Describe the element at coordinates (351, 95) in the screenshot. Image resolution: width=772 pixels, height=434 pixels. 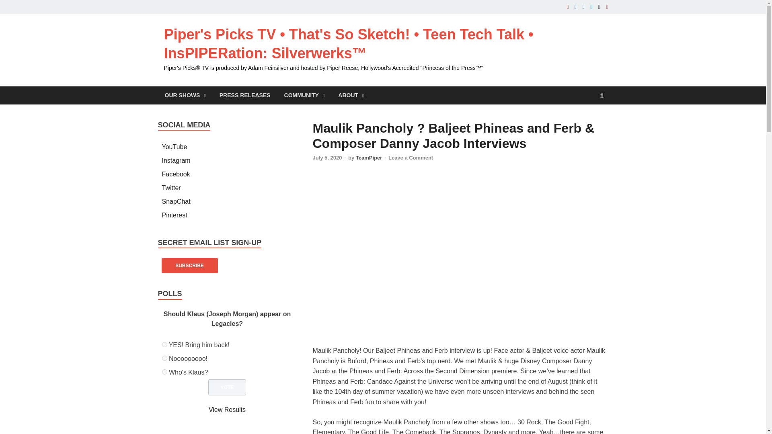
I see `ABOUT` at that location.